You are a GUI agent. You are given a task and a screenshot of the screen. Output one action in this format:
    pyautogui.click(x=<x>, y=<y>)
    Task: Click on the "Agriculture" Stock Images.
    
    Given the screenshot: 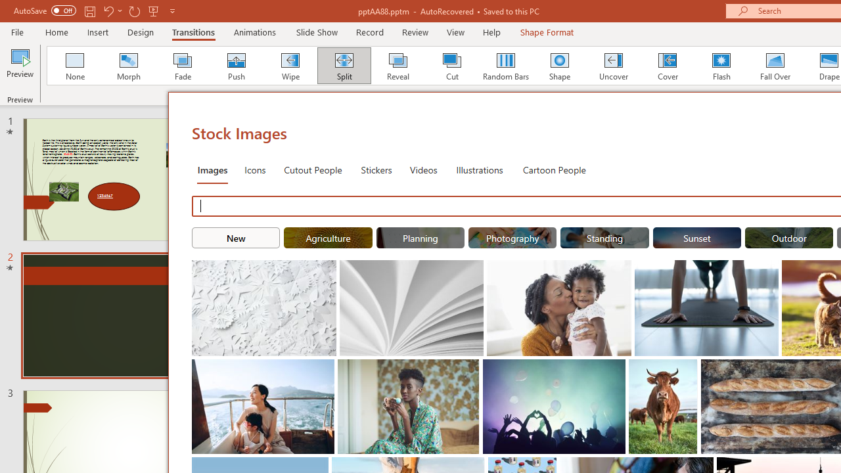 What is the action you would take?
    pyautogui.click(x=329, y=238)
    